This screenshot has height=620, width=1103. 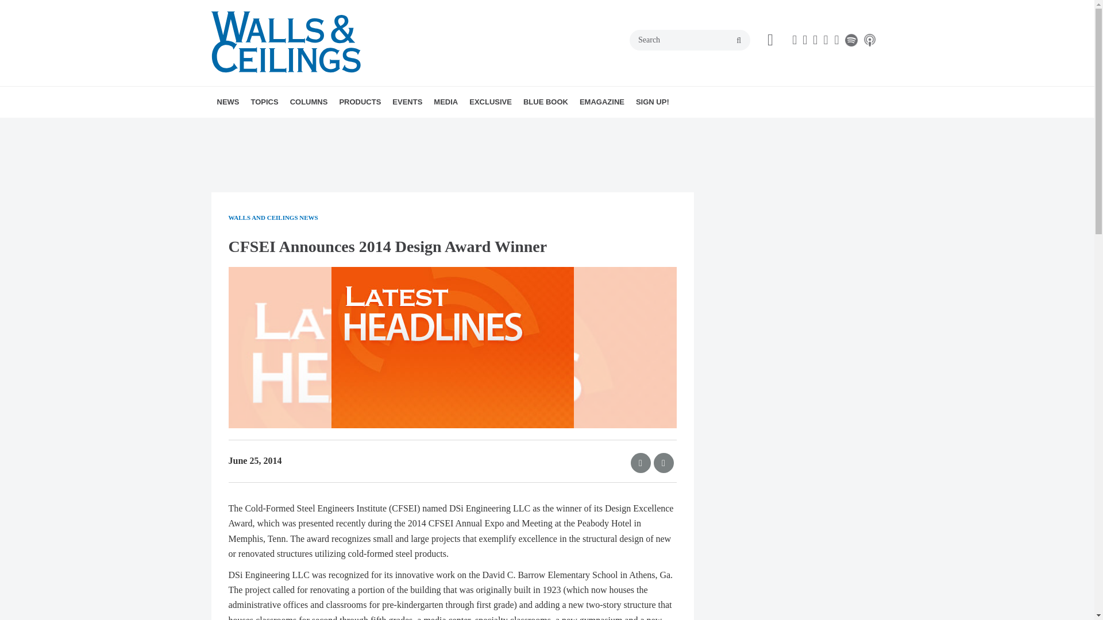 What do you see at coordinates (337, 127) in the screenshot?
I see `PLASTER` at bounding box center [337, 127].